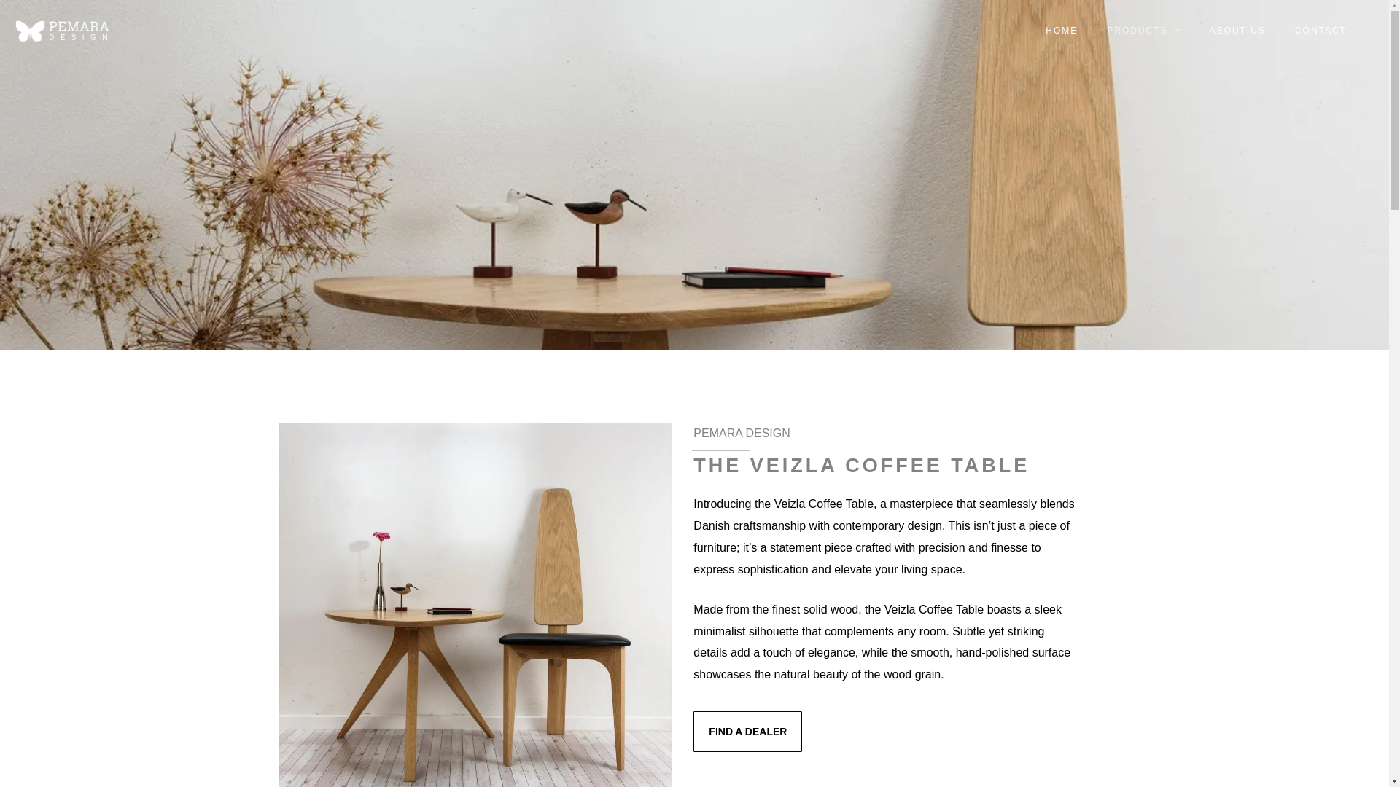 The height and width of the screenshot is (787, 1400). I want to click on FIND A DEALER, so click(747, 732).